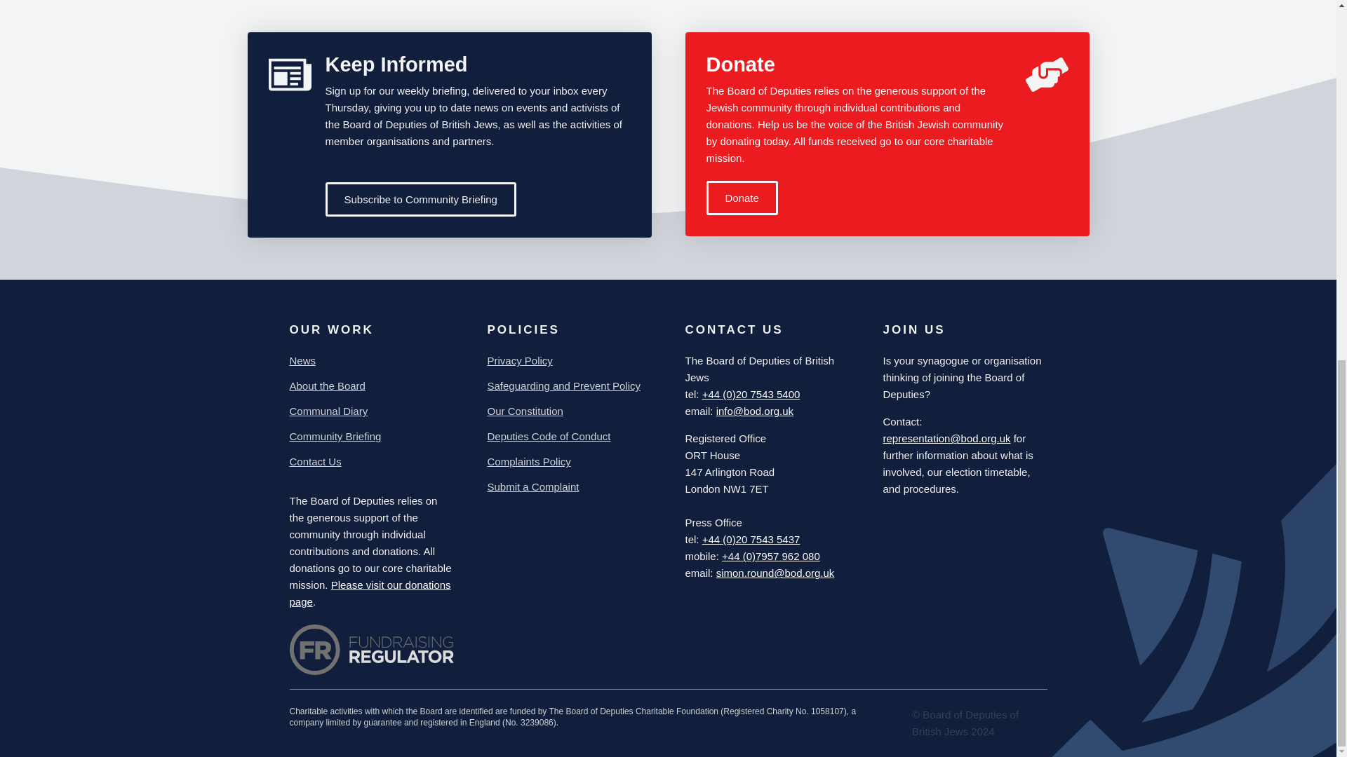  I want to click on Privacy Policy, so click(519, 361).